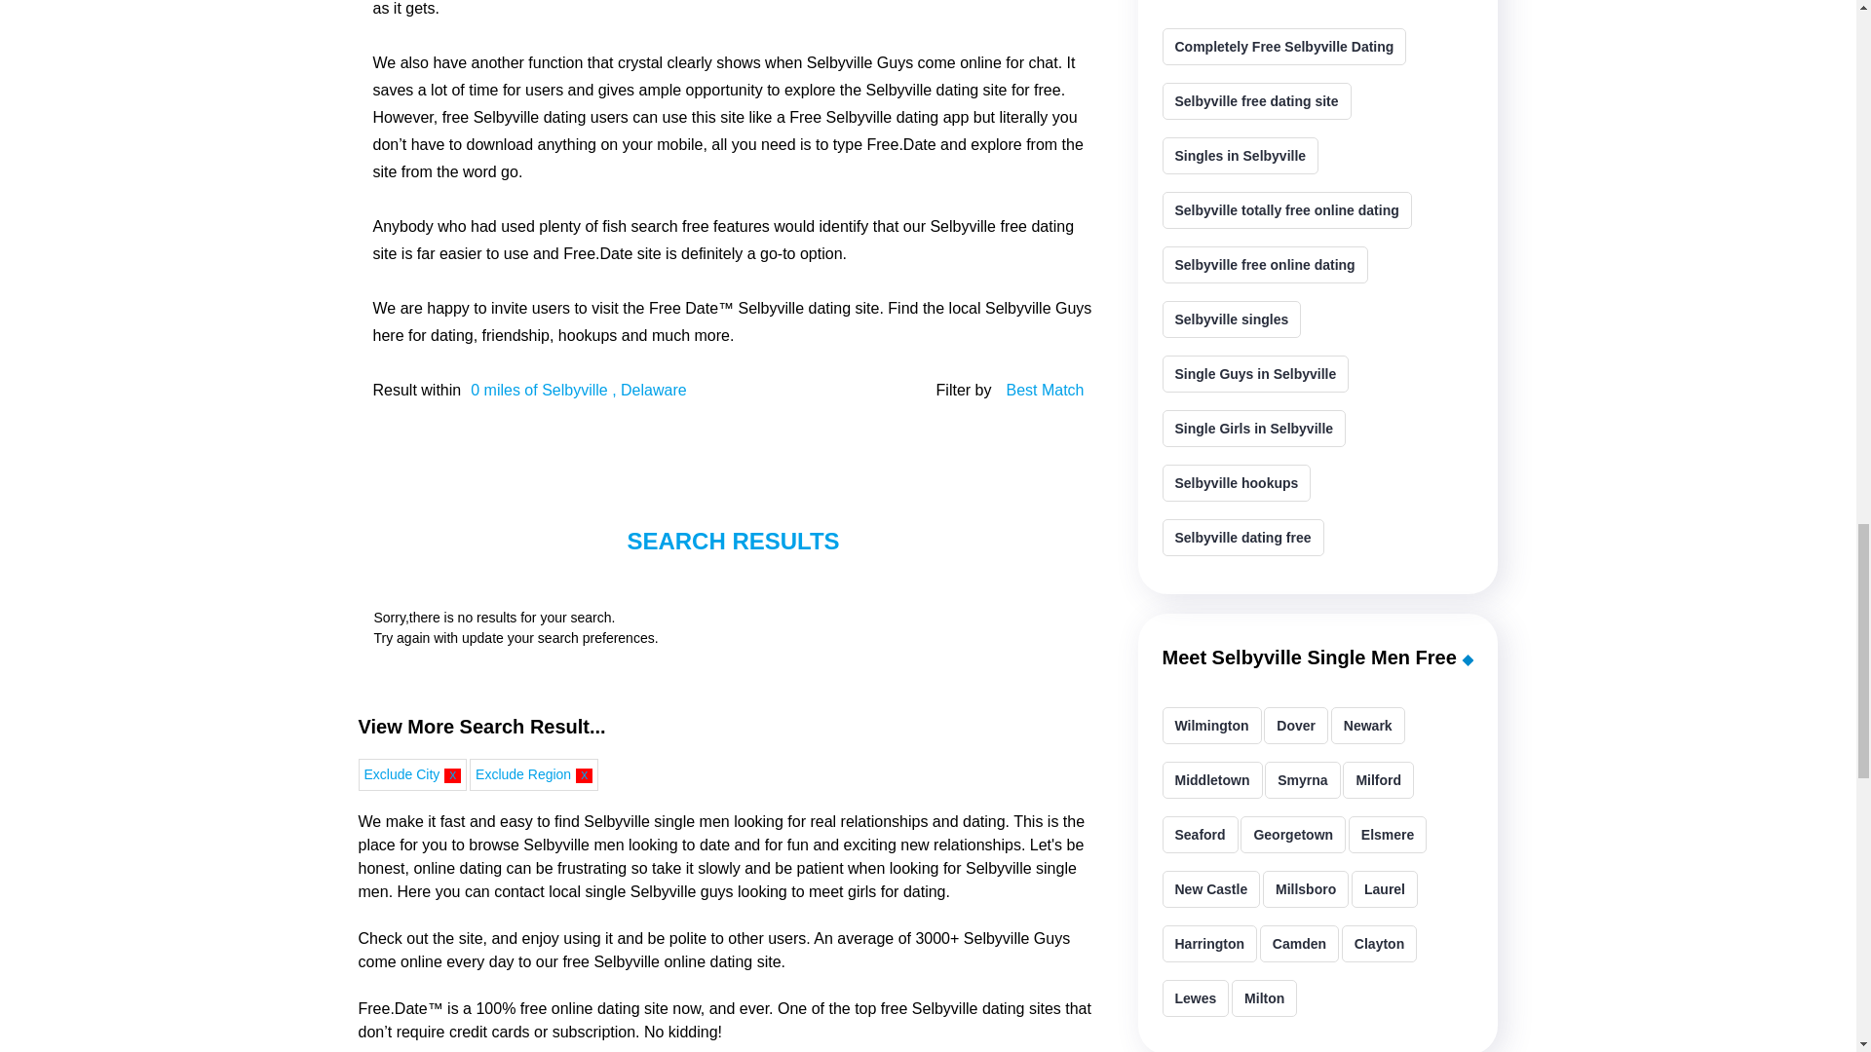 The width and height of the screenshot is (1871, 1052). I want to click on Selbyville hookups, so click(1236, 483).